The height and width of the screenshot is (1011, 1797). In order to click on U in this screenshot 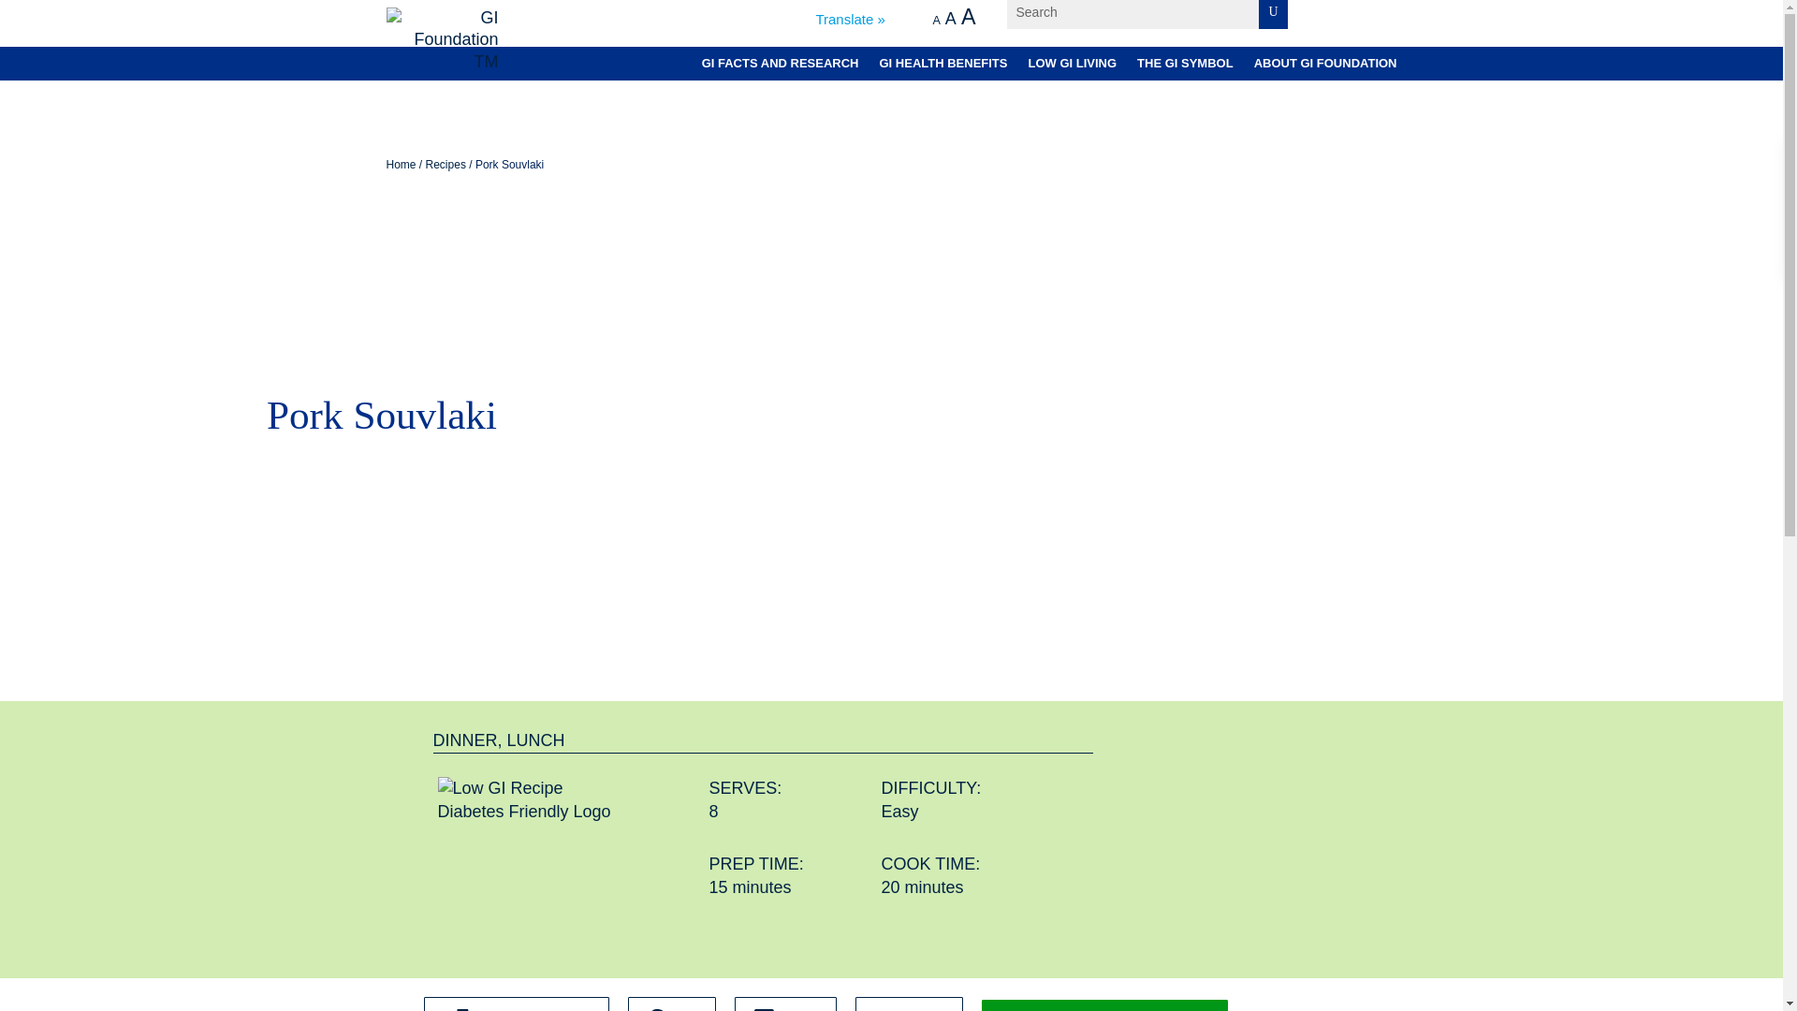, I will do `click(968, 17)`.